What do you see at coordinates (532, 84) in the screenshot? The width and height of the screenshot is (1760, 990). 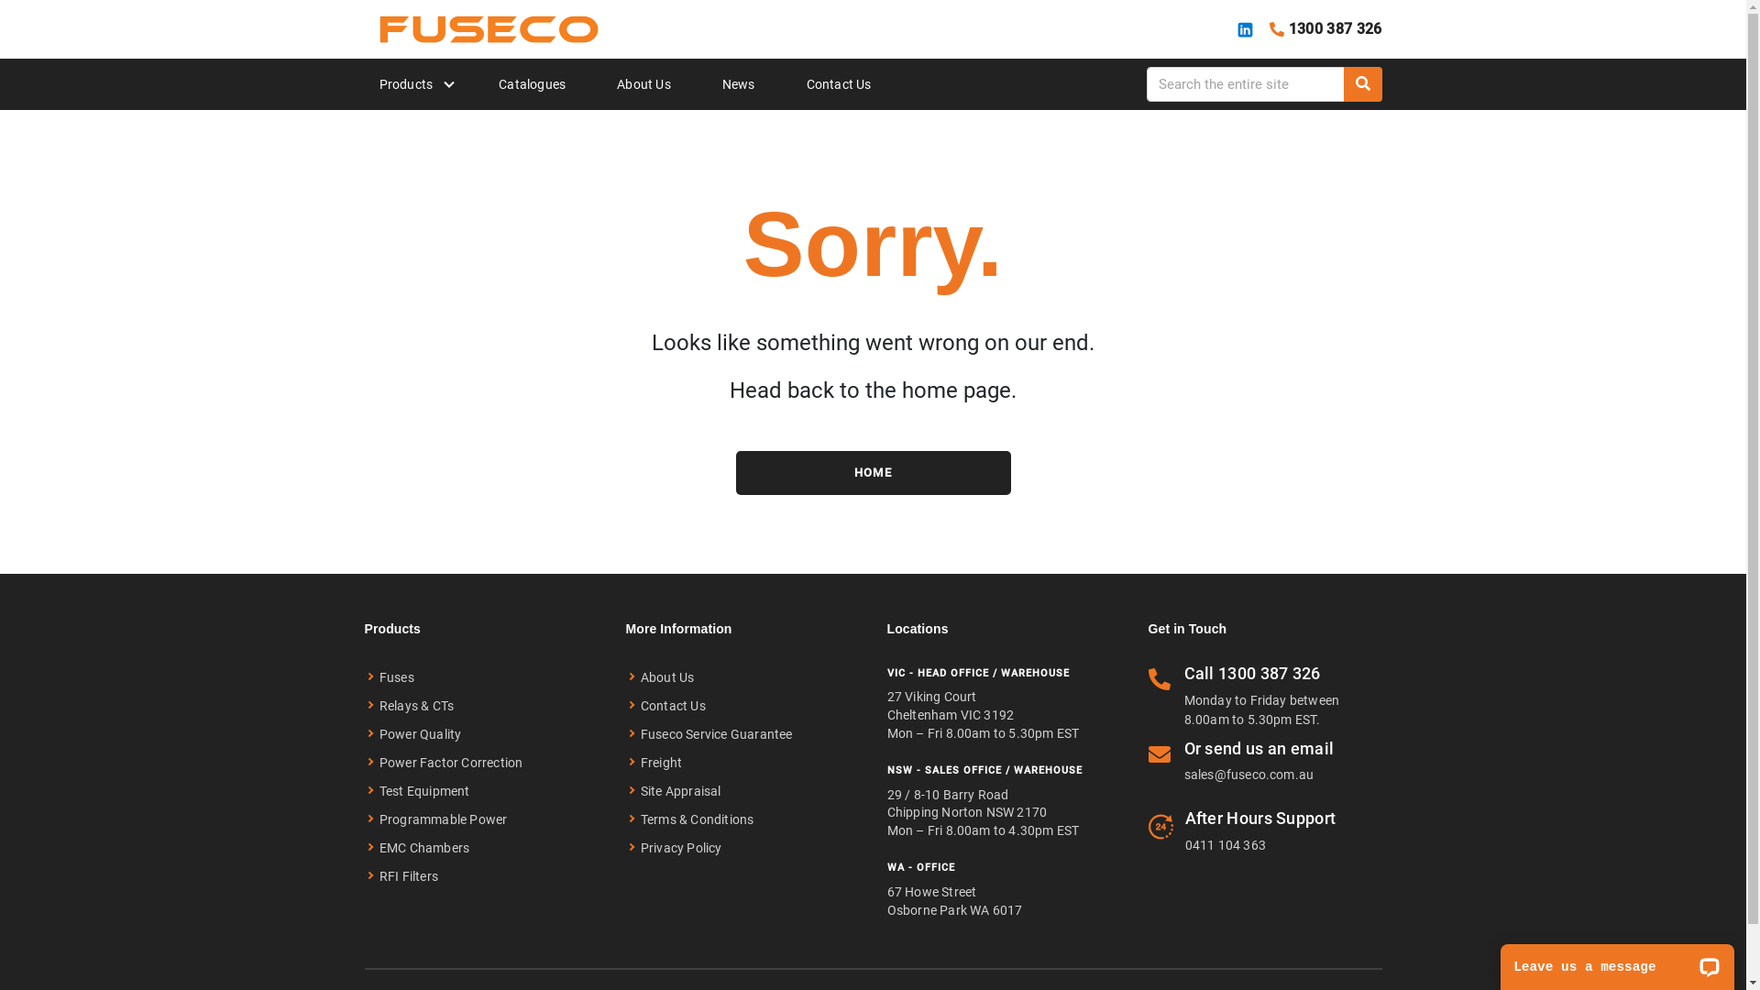 I see `Catalogues` at bounding box center [532, 84].